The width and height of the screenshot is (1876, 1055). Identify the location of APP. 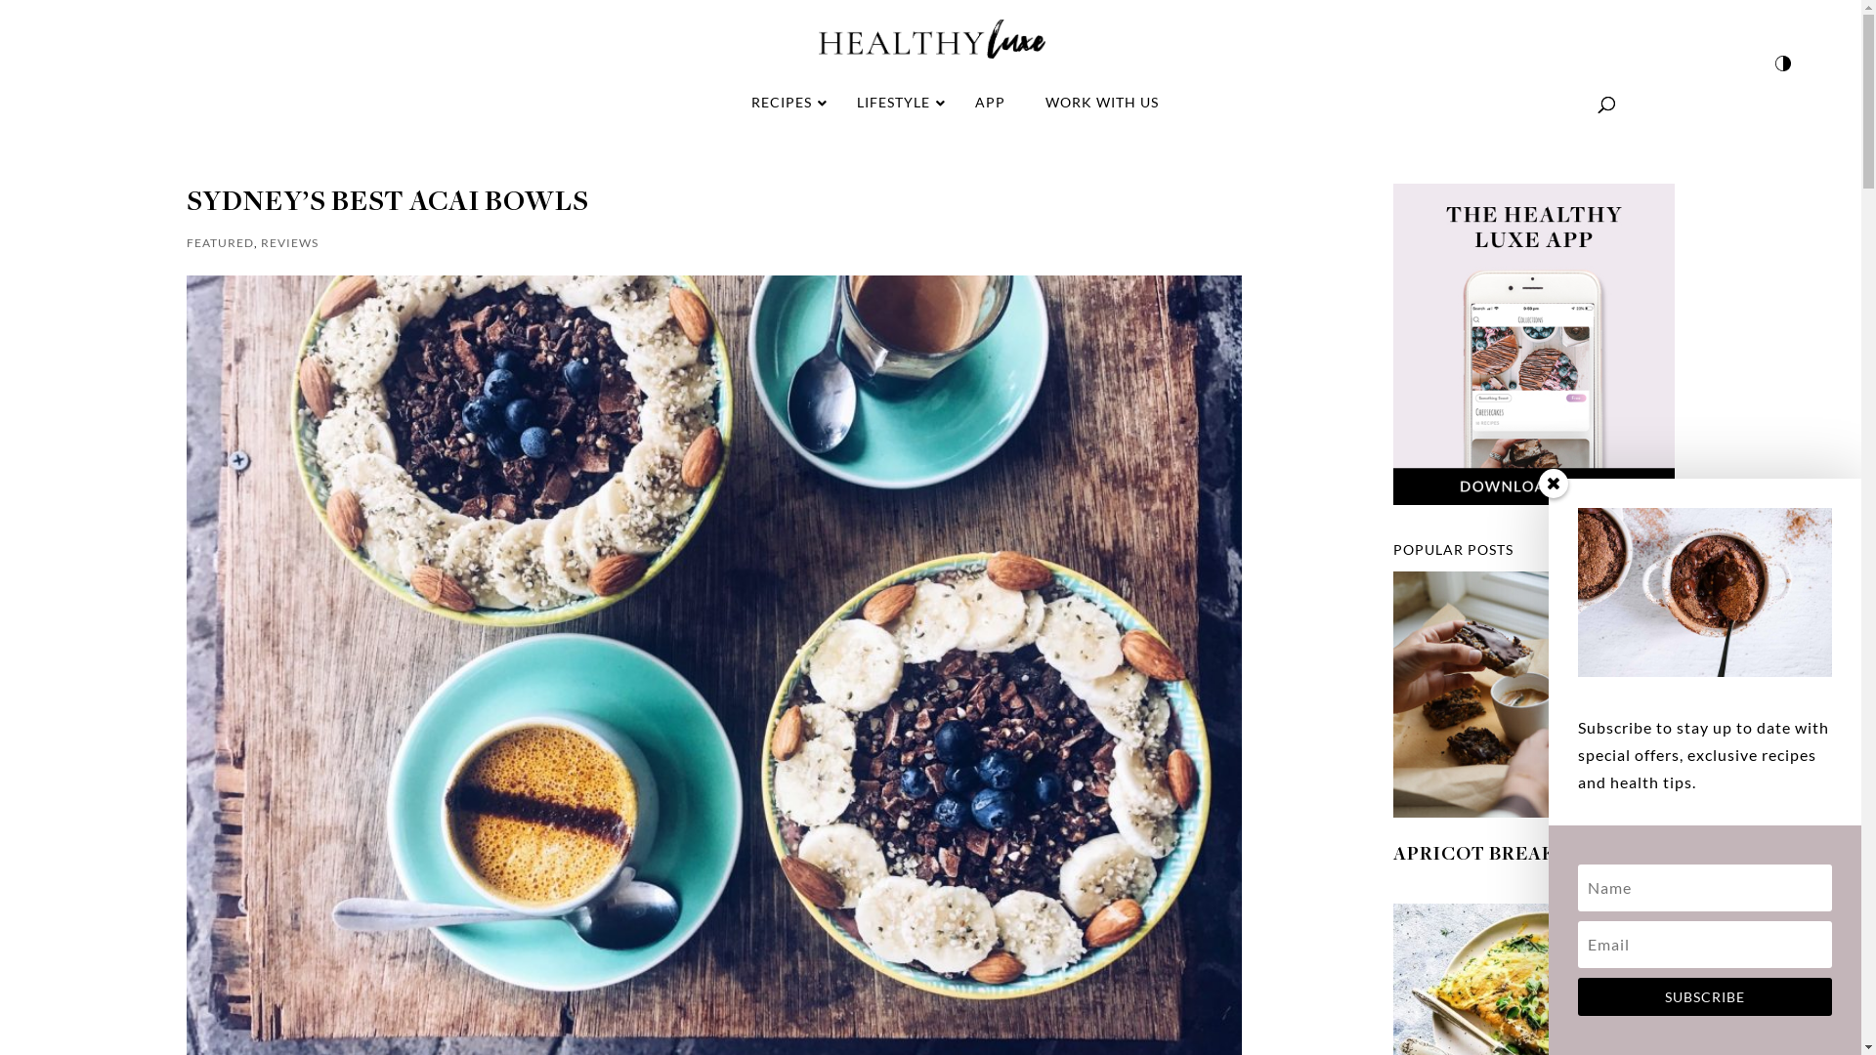
(990, 103).